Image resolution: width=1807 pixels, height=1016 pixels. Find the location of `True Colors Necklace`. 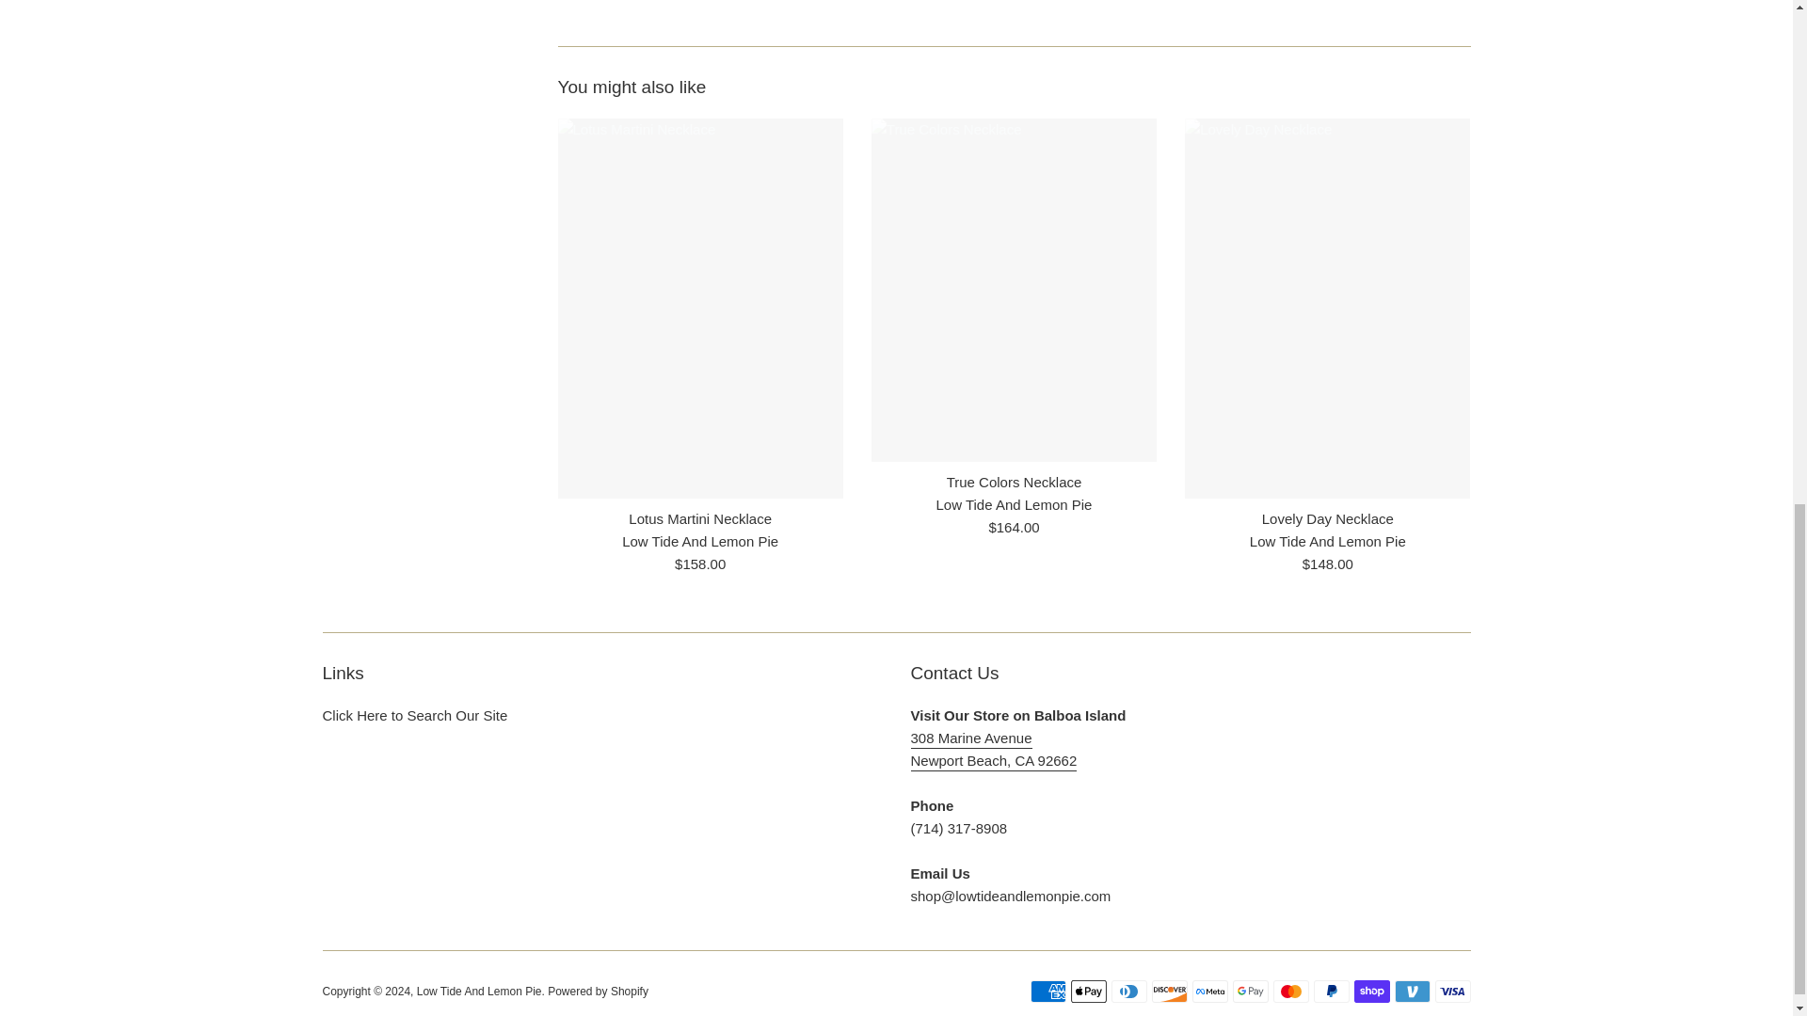

True Colors Necklace is located at coordinates (1015, 482).